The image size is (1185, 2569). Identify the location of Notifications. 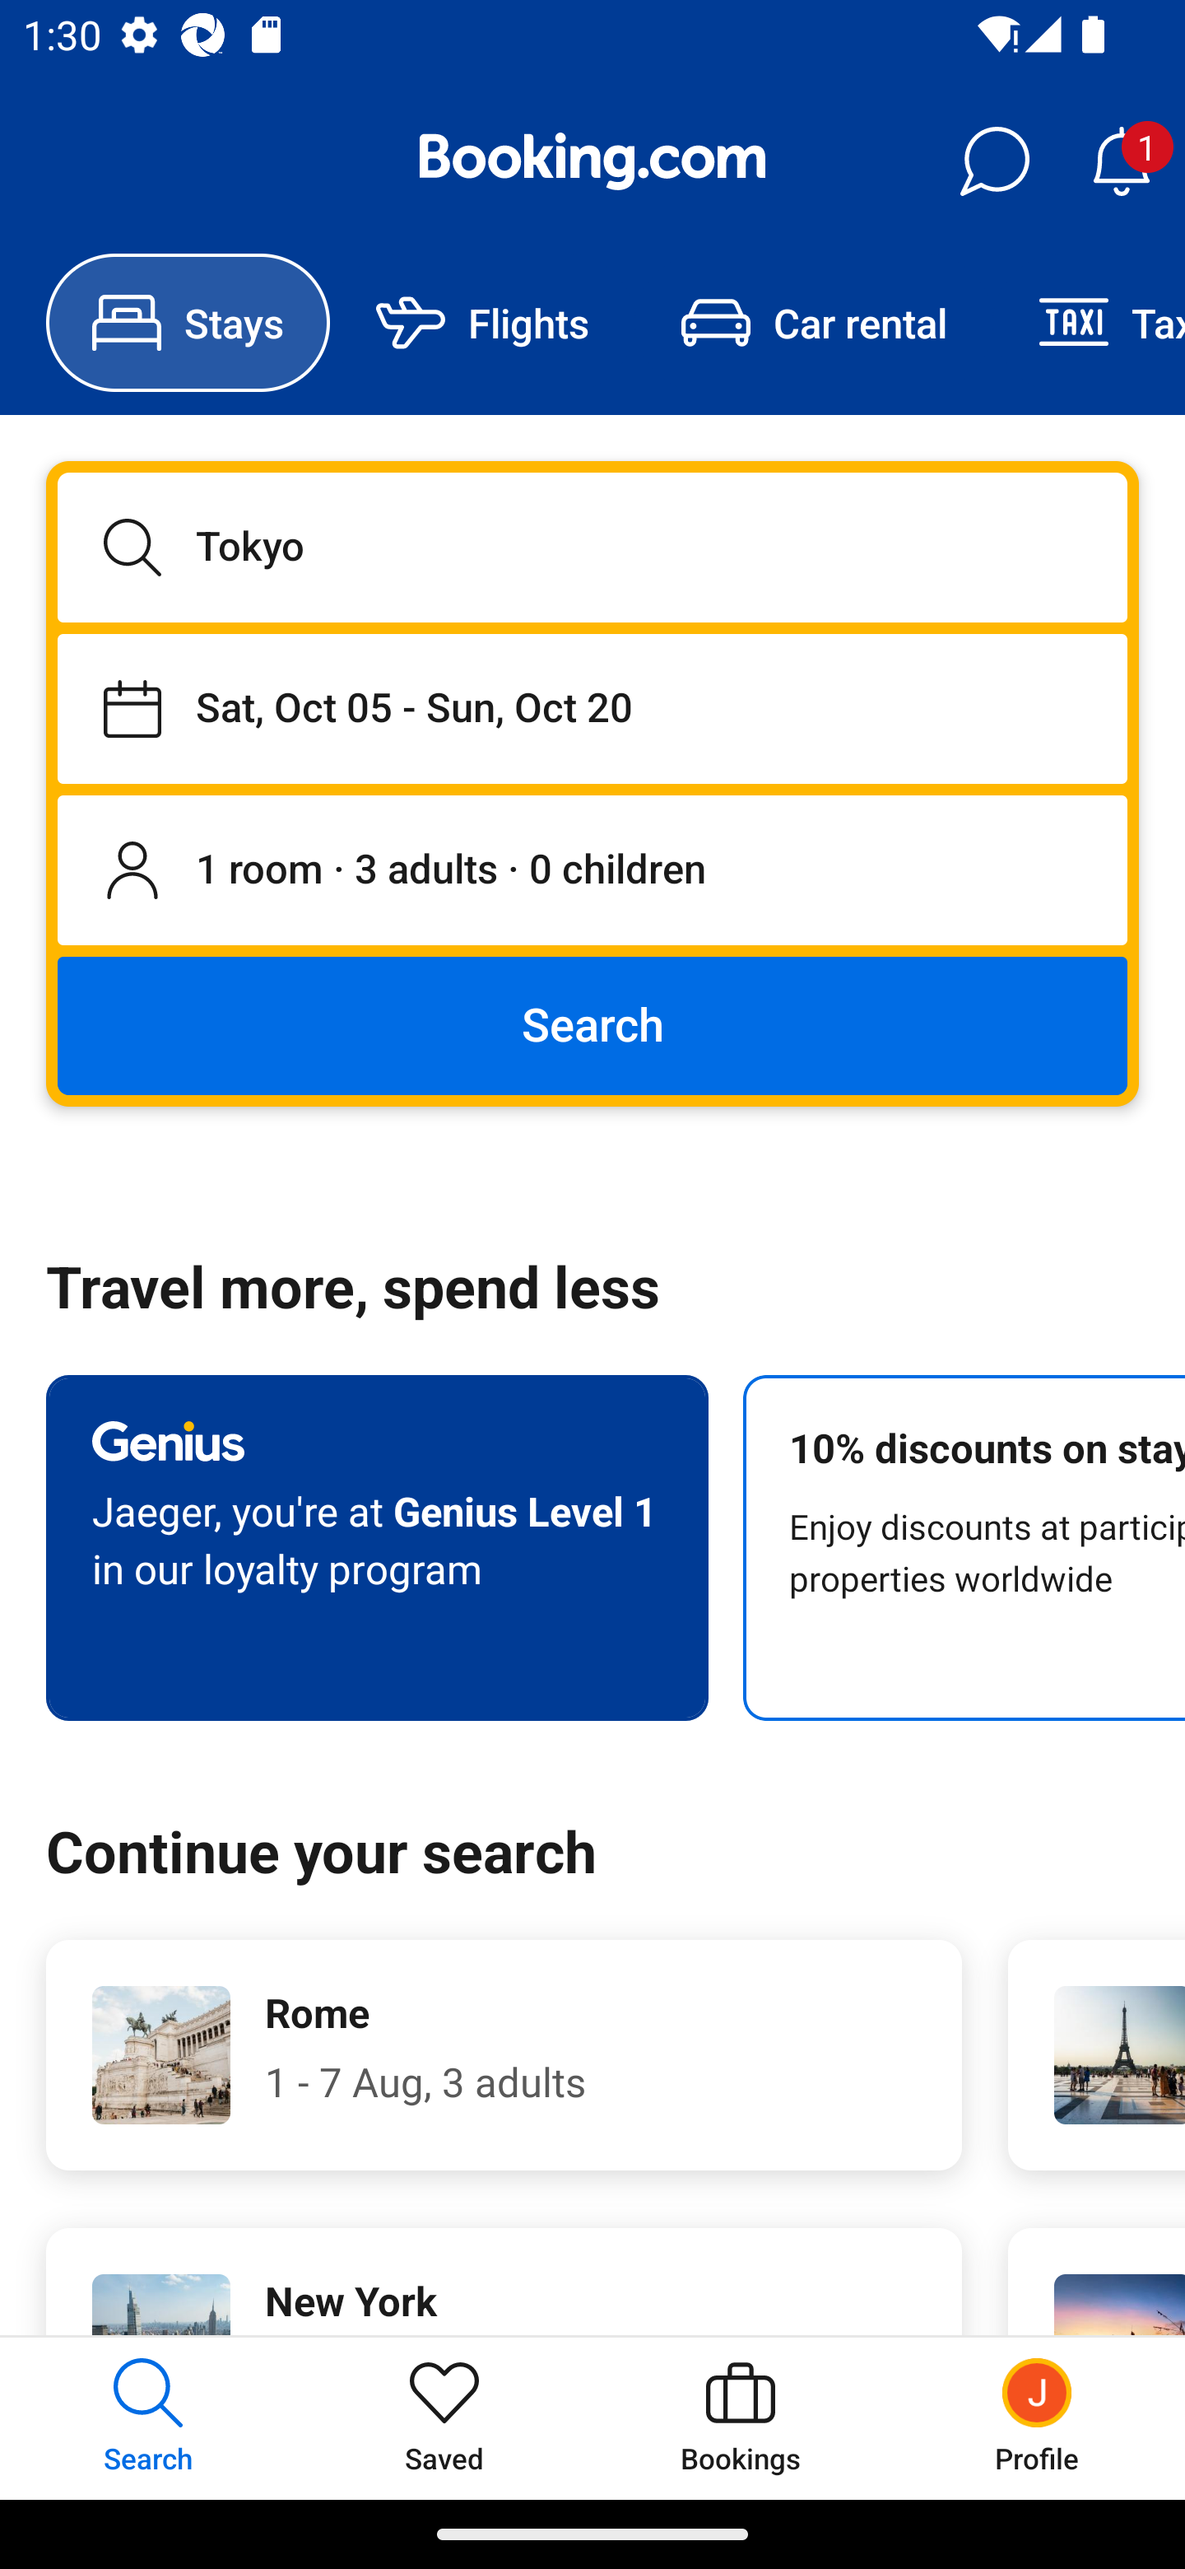
(1121, 161).